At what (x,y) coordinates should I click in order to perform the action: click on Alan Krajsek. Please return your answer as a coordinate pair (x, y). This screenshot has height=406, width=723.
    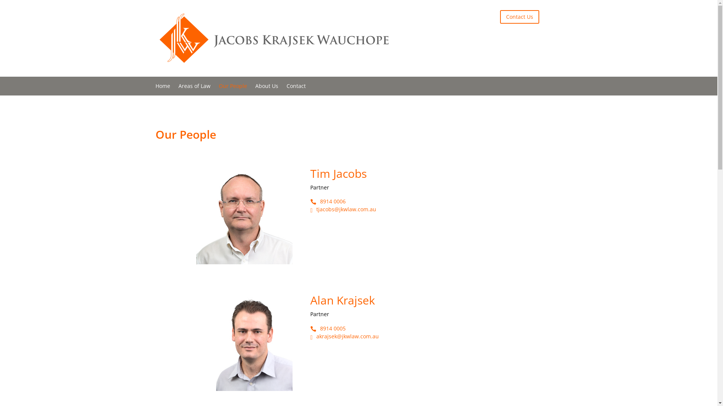
    Looking at the image, I should click on (416, 302).